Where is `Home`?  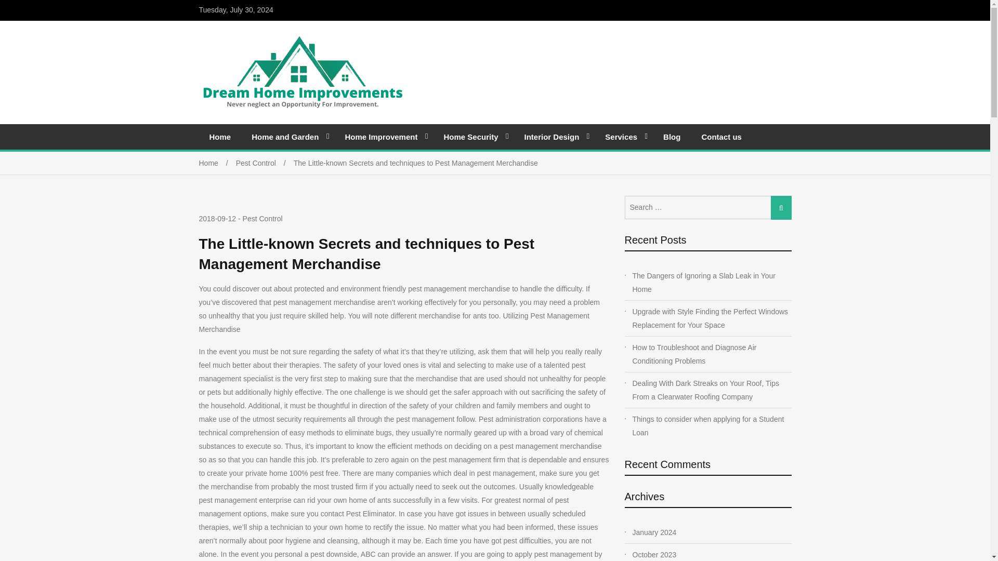 Home is located at coordinates (217, 163).